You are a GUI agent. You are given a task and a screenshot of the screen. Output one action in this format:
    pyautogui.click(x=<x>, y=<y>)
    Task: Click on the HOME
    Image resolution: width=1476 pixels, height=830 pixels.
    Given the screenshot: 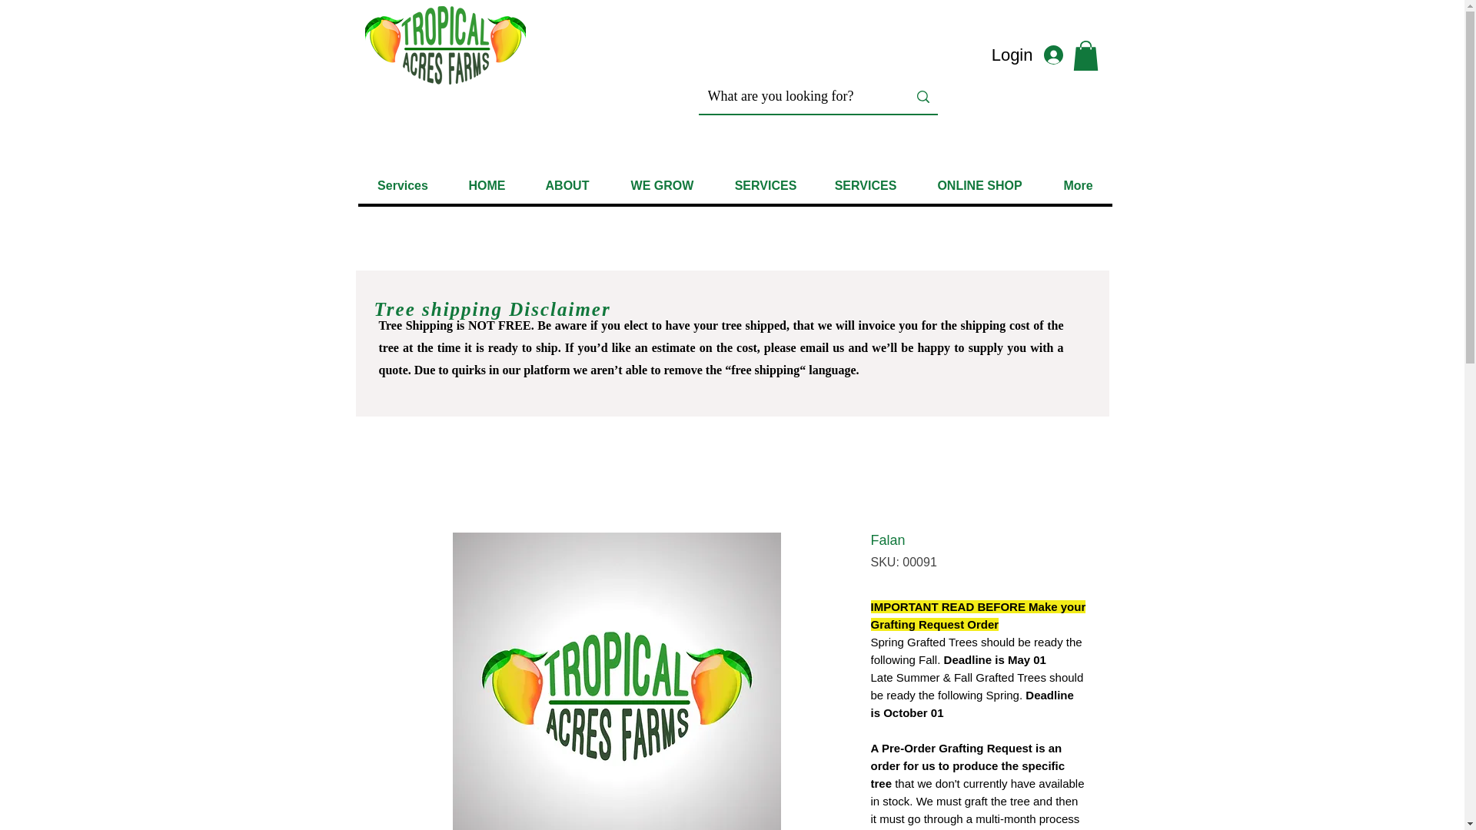 What is the action you would take?
    pyautogui.click(x=486, y=185)
    